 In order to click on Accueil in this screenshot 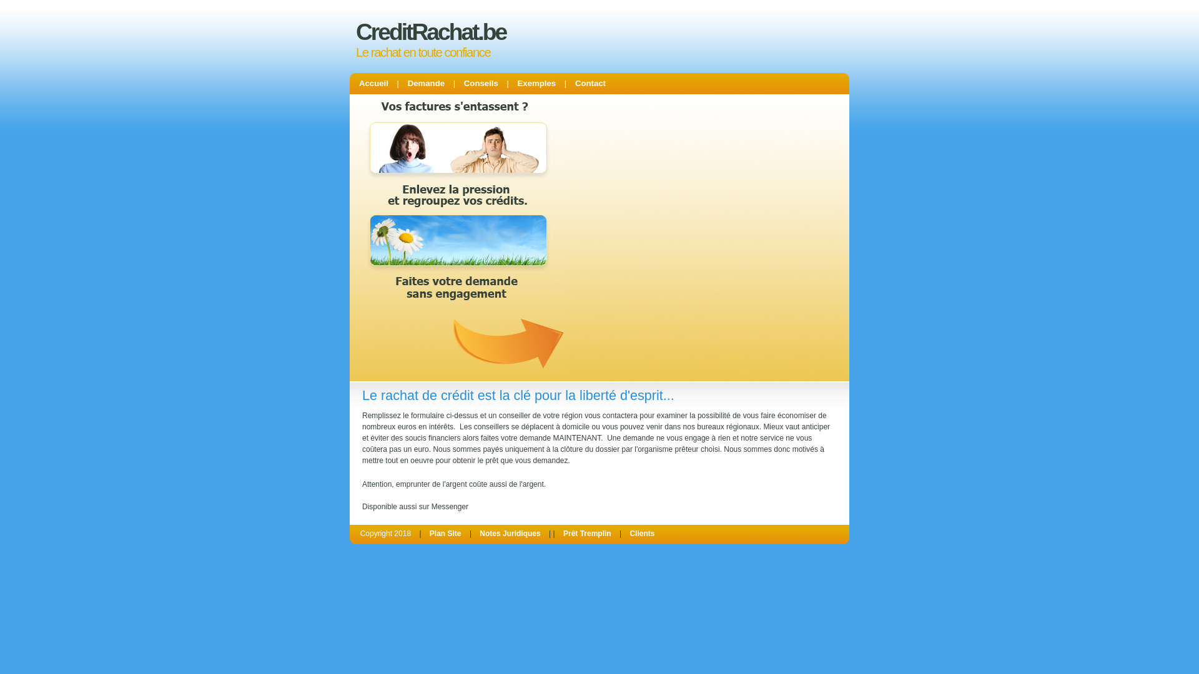, I will do `click(373, 84)`.